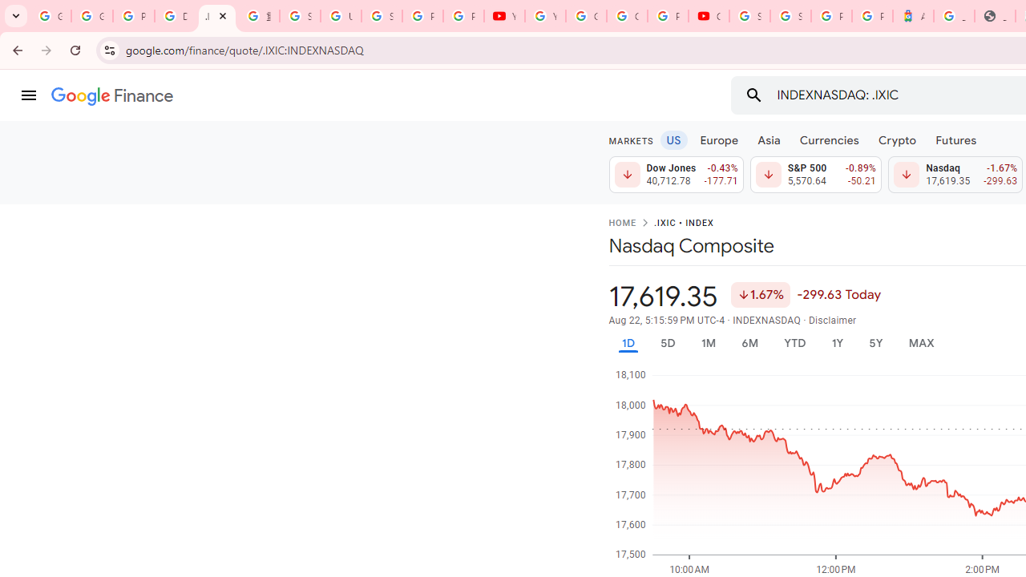 The image size is (1026, 577). Describe the element at coordinates (677, 175) in the screenshot. I see `Dow Jones 40,712.78 Down by 0.43% -177.71` at that location.